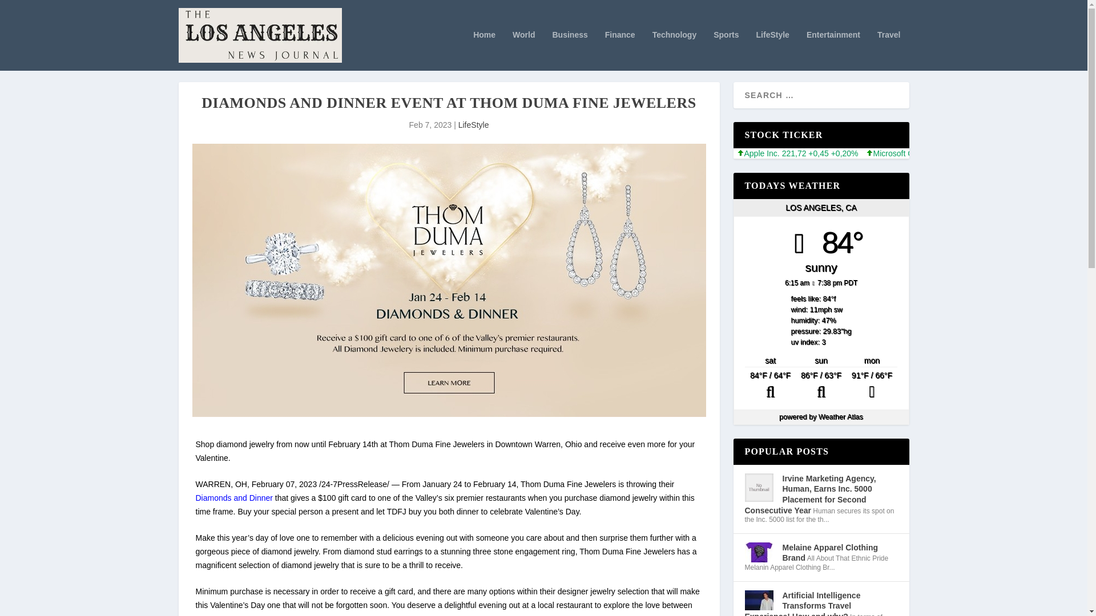 The width and height of the screenshot is (1096, 616). I want to click on Entertainment, so click(833, 50).